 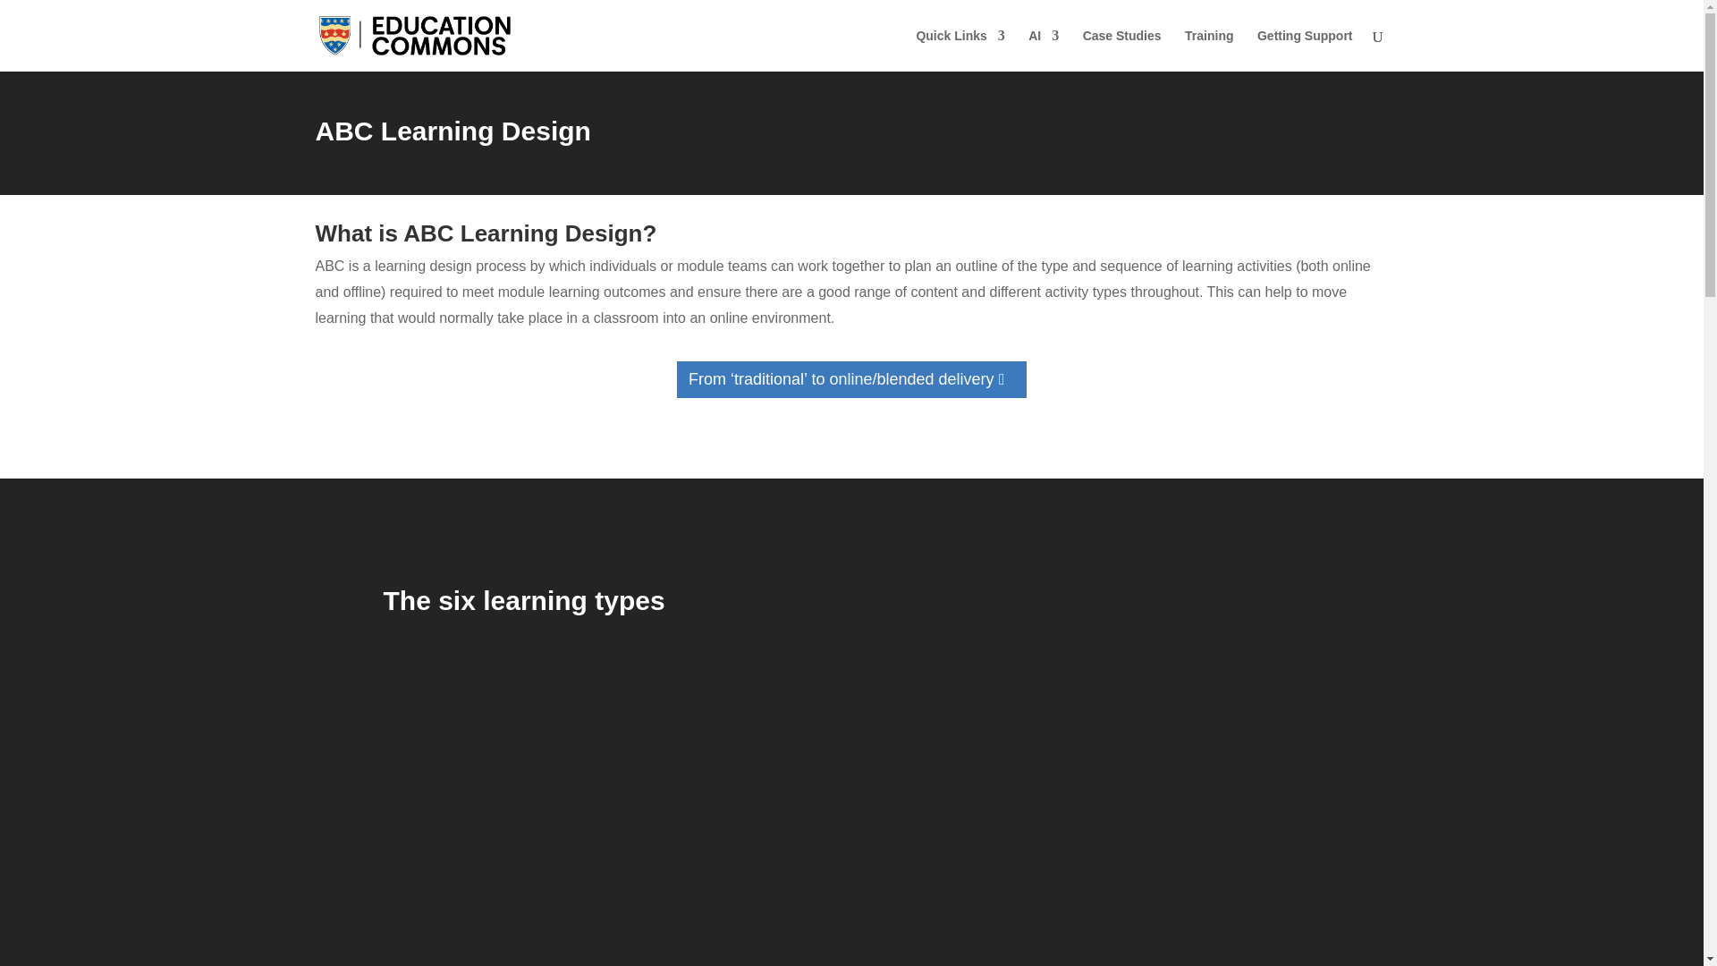 I want to click on Training, so click(x=1208, y=50).